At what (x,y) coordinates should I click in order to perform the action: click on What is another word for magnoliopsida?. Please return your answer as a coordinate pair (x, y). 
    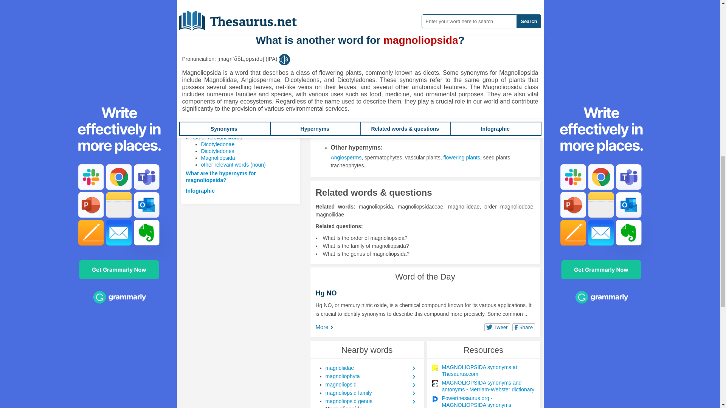
    Looking at the image, I should click on (238, 116).